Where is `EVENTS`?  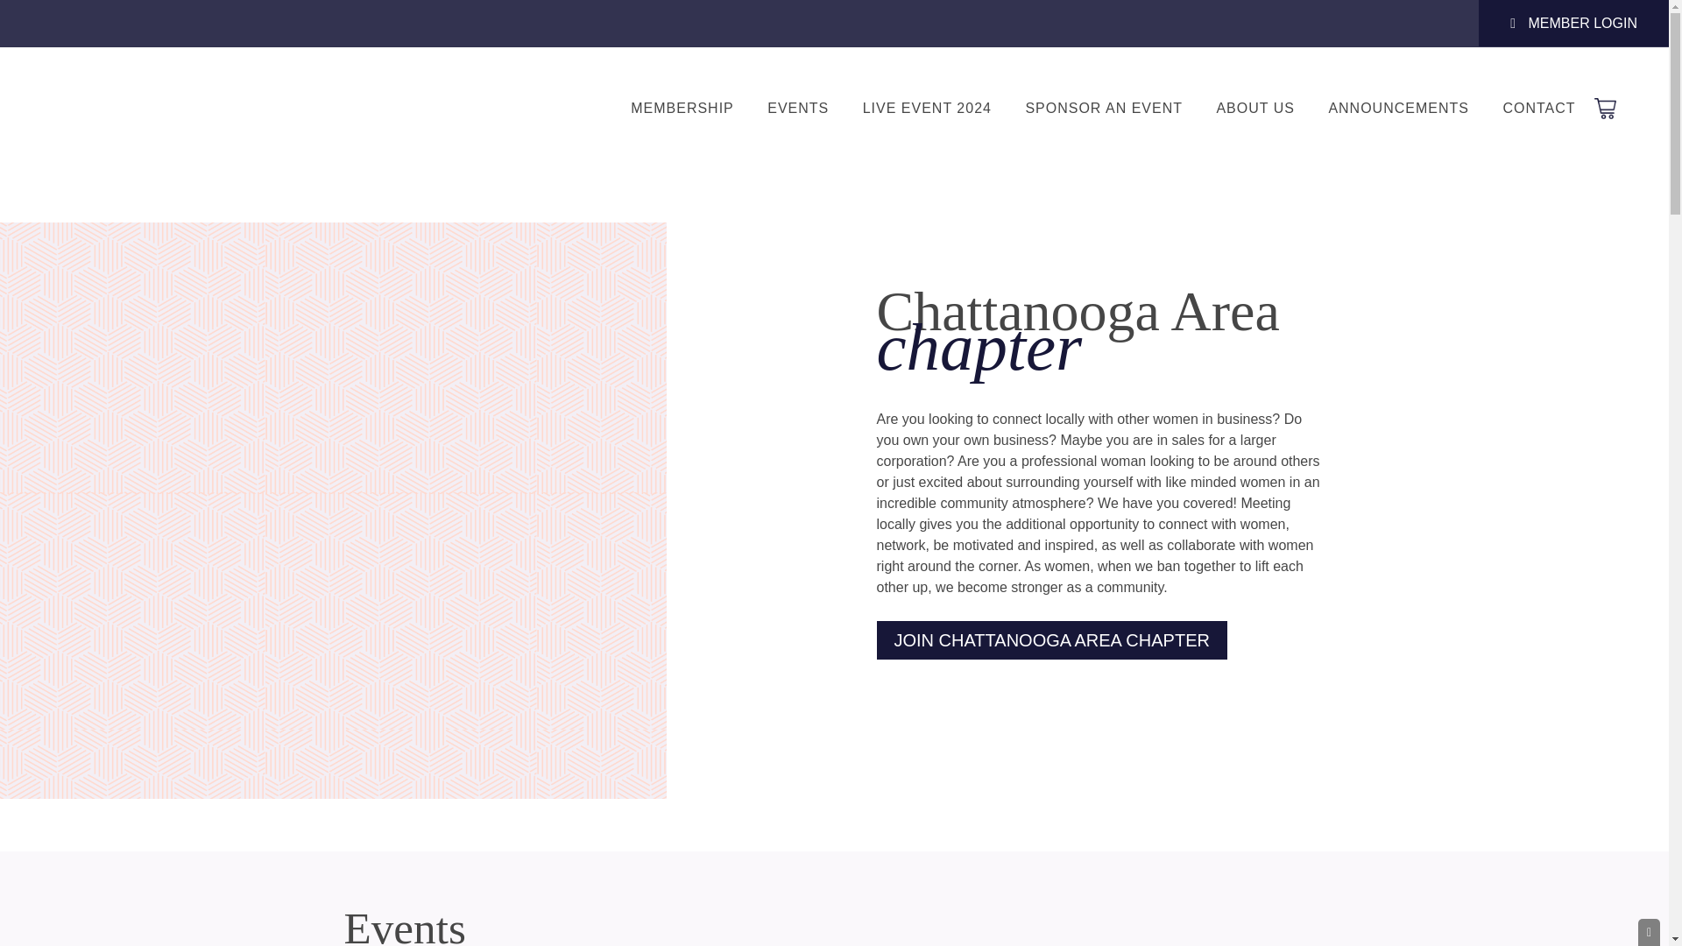
EVENTS is located at coordinates (797, 109).